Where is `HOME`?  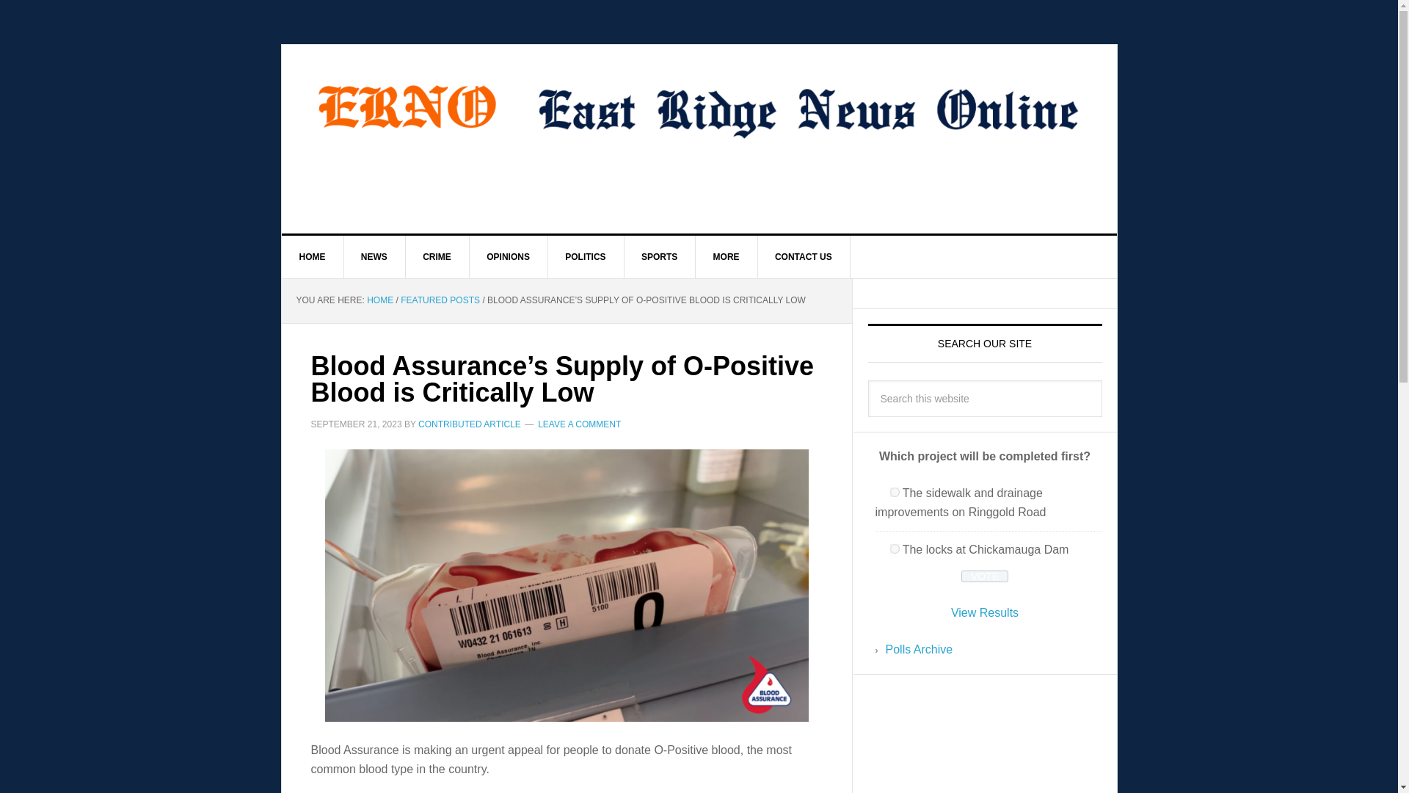 HOME is located at coordinates (313, 257).